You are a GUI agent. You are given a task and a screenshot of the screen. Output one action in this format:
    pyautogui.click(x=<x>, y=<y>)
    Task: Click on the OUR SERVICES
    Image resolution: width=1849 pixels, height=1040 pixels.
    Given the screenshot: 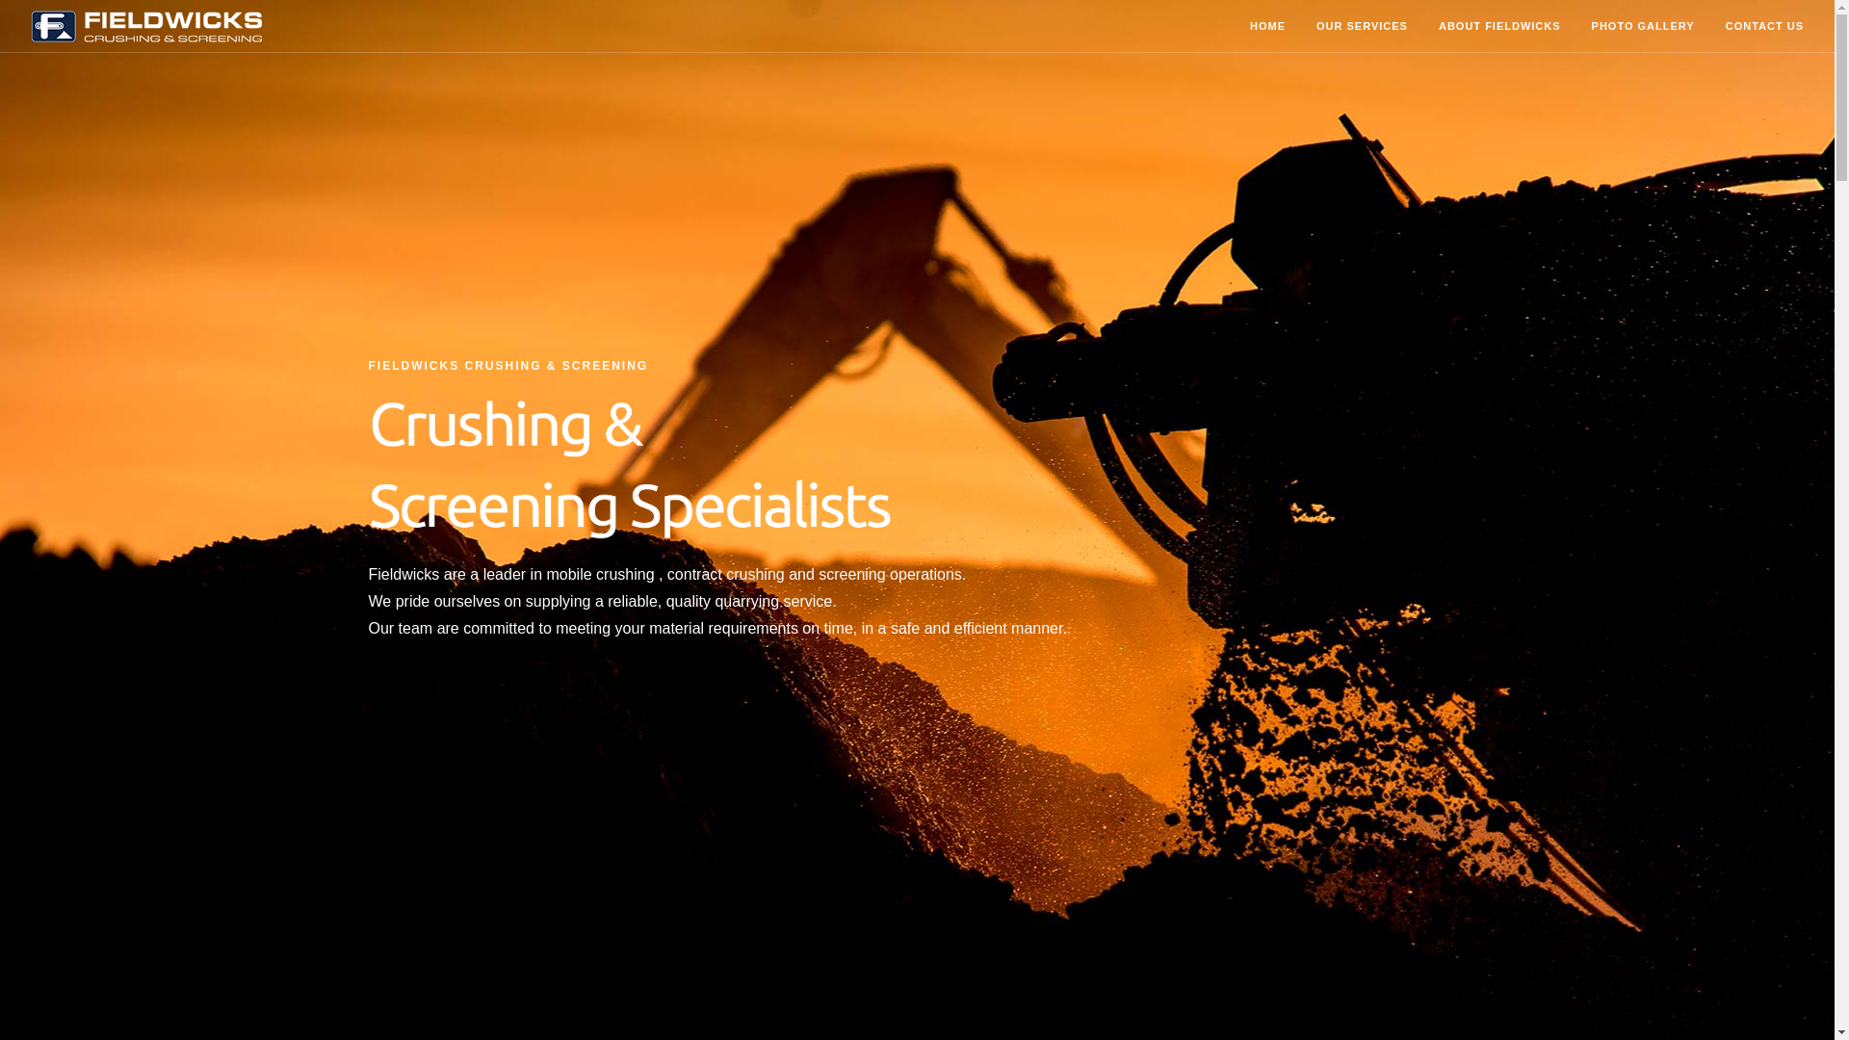 What is the action you would take?
    pyautogui.click(x=1362, y=27)
    